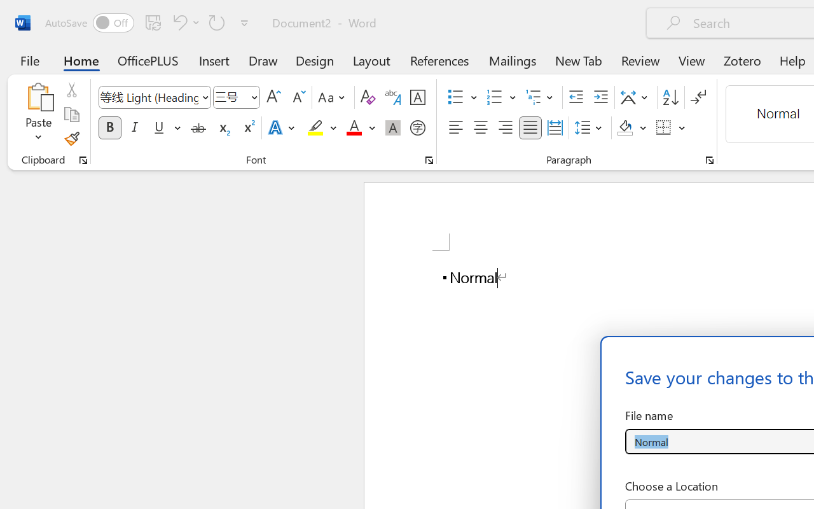 The image size is (814, 509). What do you see at coordinates (29, 60) in the screenshot?
I see `File Tab` at bounding box center [29, 60].